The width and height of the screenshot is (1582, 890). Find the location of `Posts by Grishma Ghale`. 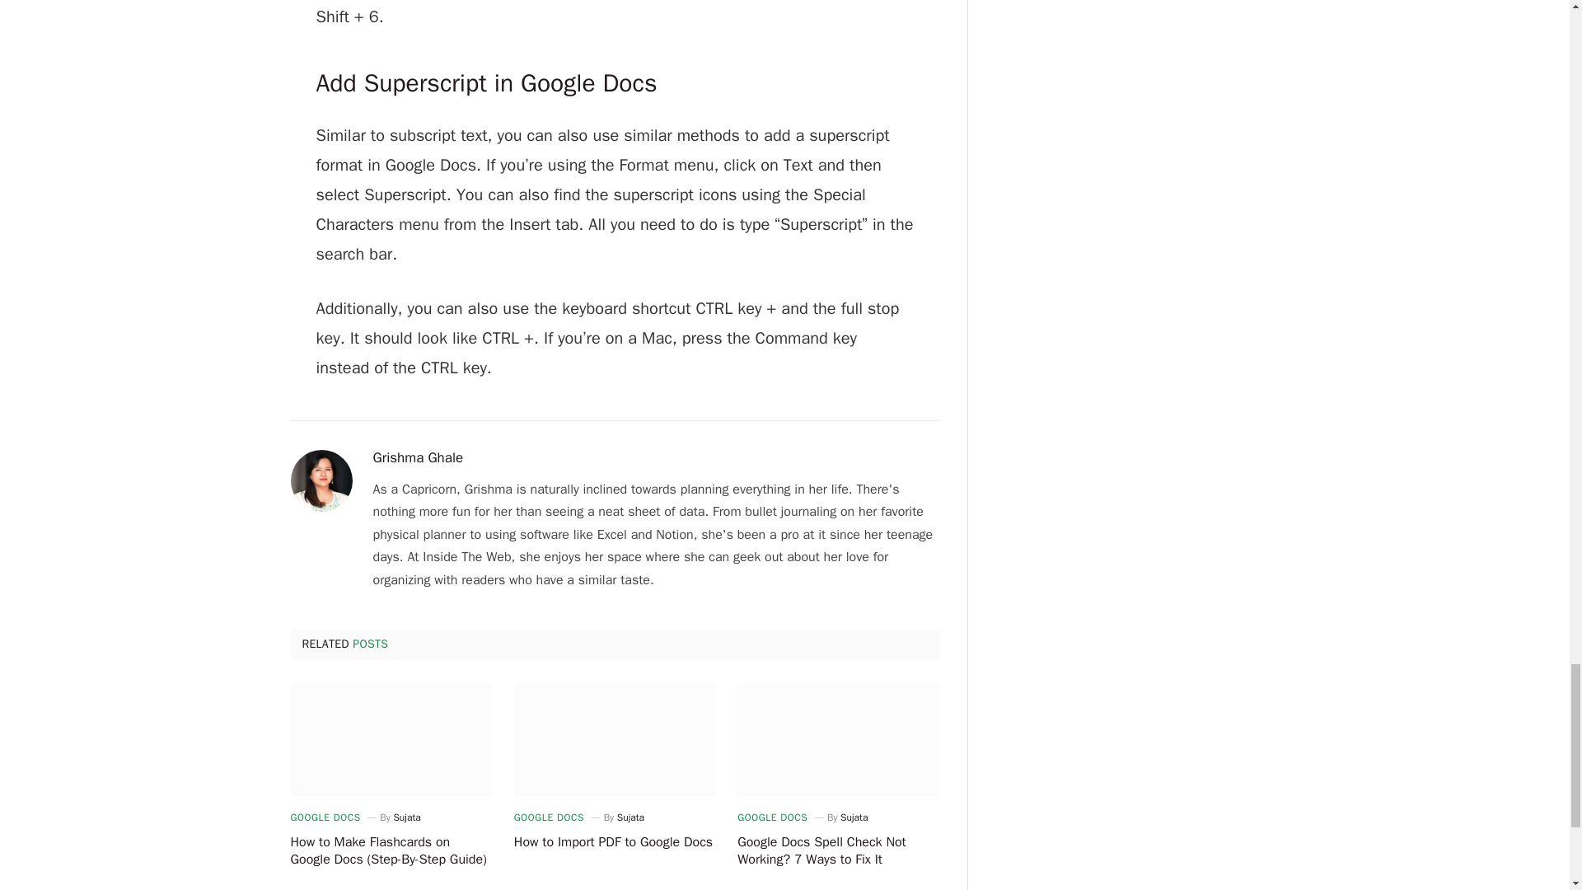

Posts by Grishma Ghale is located at coordinates (417, 458).